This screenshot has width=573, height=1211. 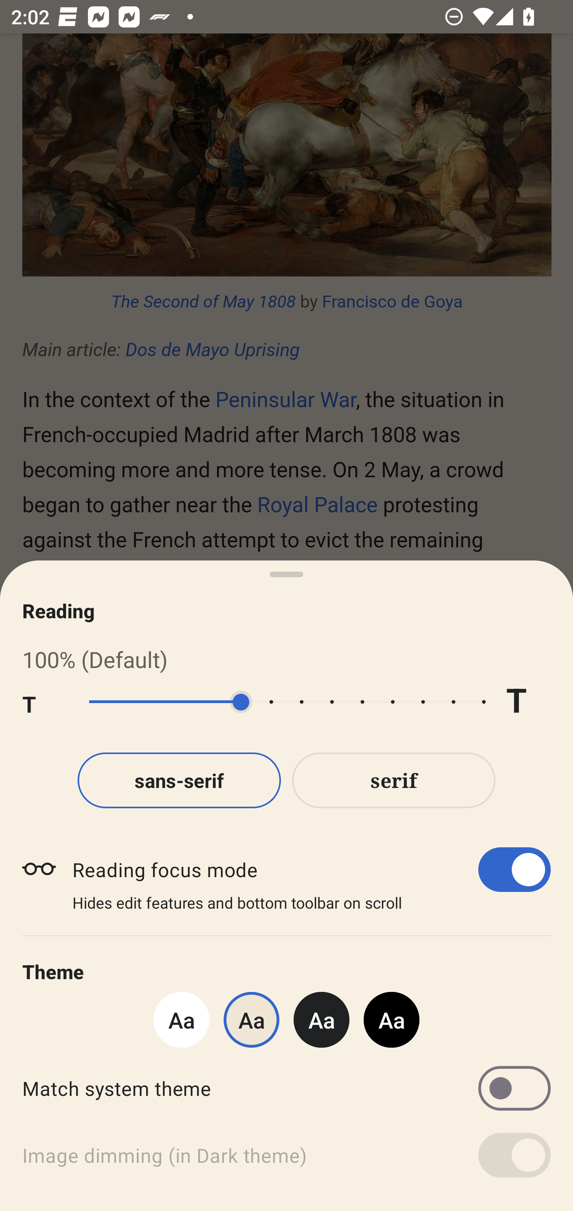 I want to click on Image dimming (in Dark theme), so click(x=286, y=1155).